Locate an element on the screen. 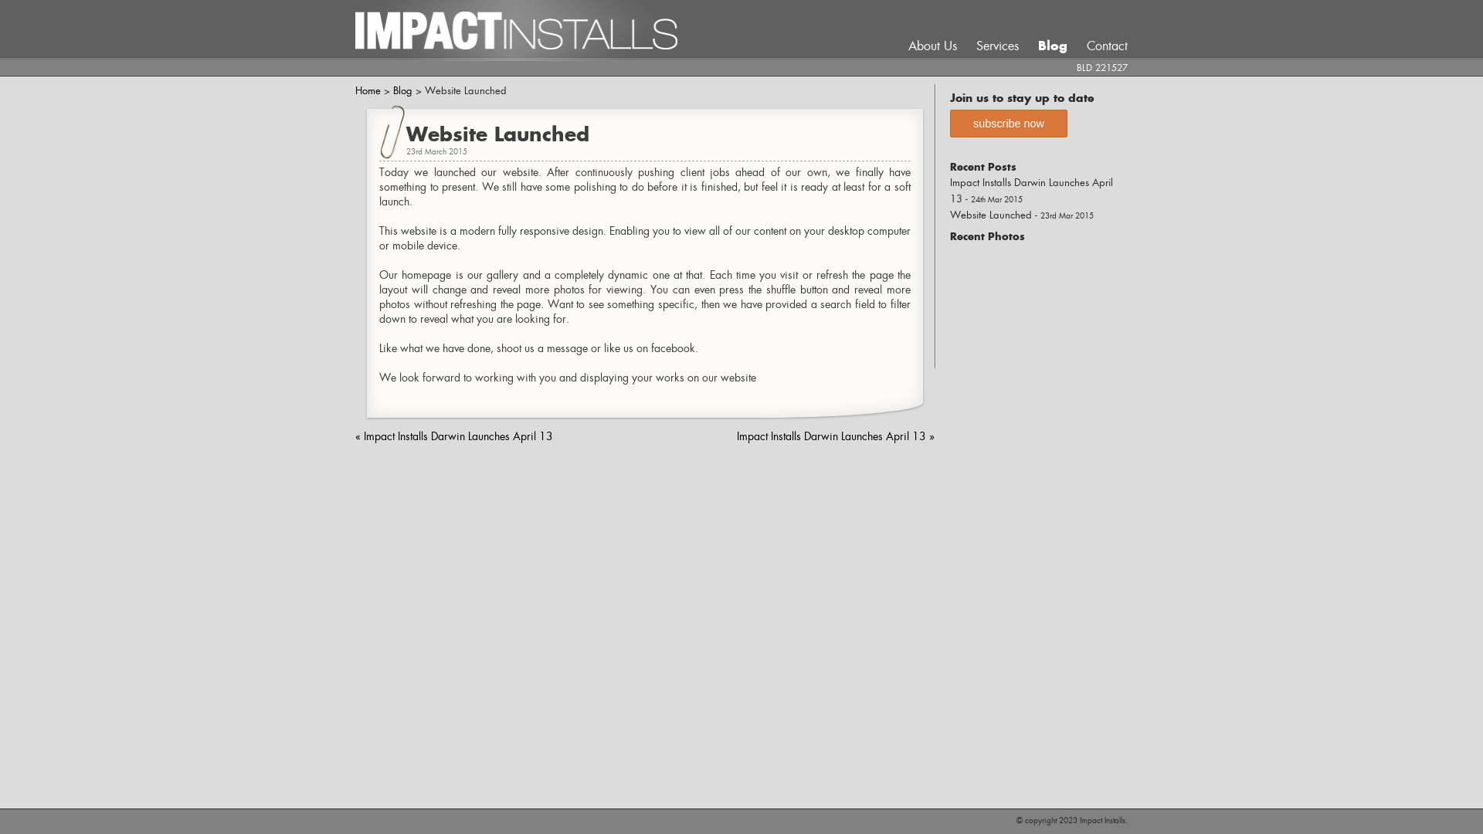 The height and width of the screenshot is (834, 1483). Blog is located at coordinates (1045, 46).